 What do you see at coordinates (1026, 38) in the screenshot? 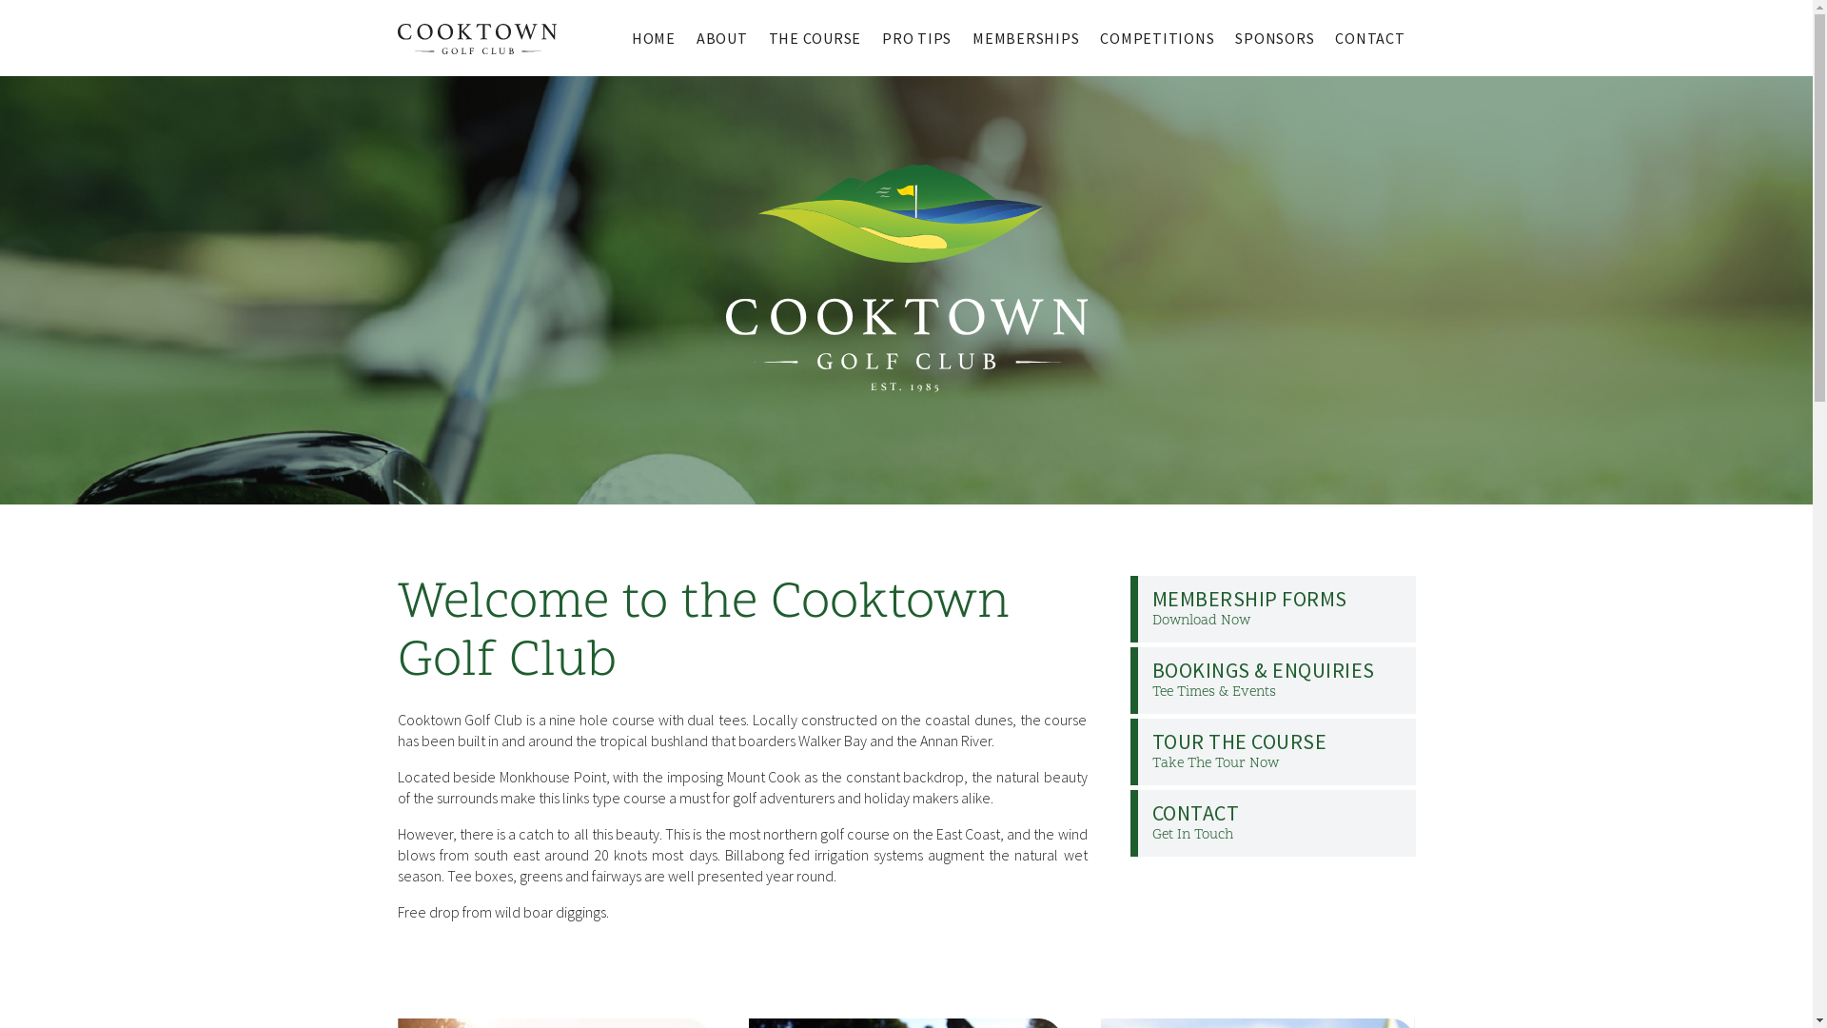
I see `MEMBERSHIPS` at bounding box center [1026, 38].